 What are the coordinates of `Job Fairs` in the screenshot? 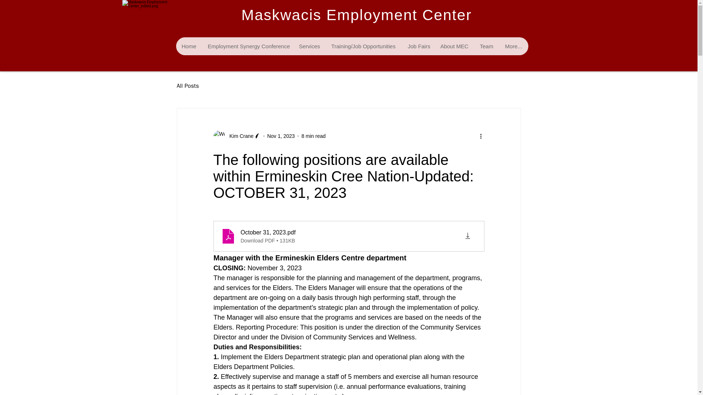 It's located at (418, 46).